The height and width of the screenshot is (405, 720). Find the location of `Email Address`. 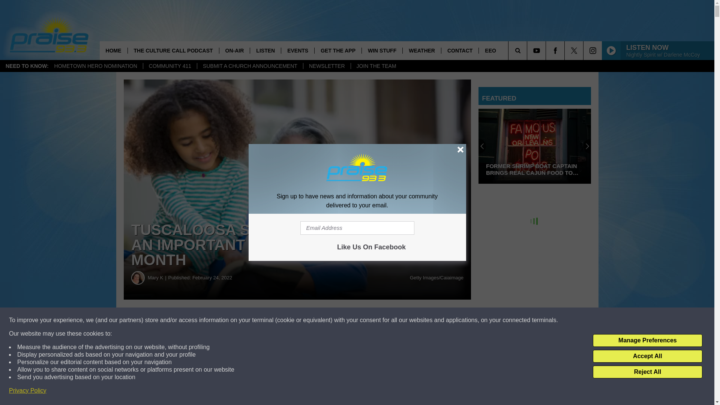

Email Address is located at coordinates (357, 228).